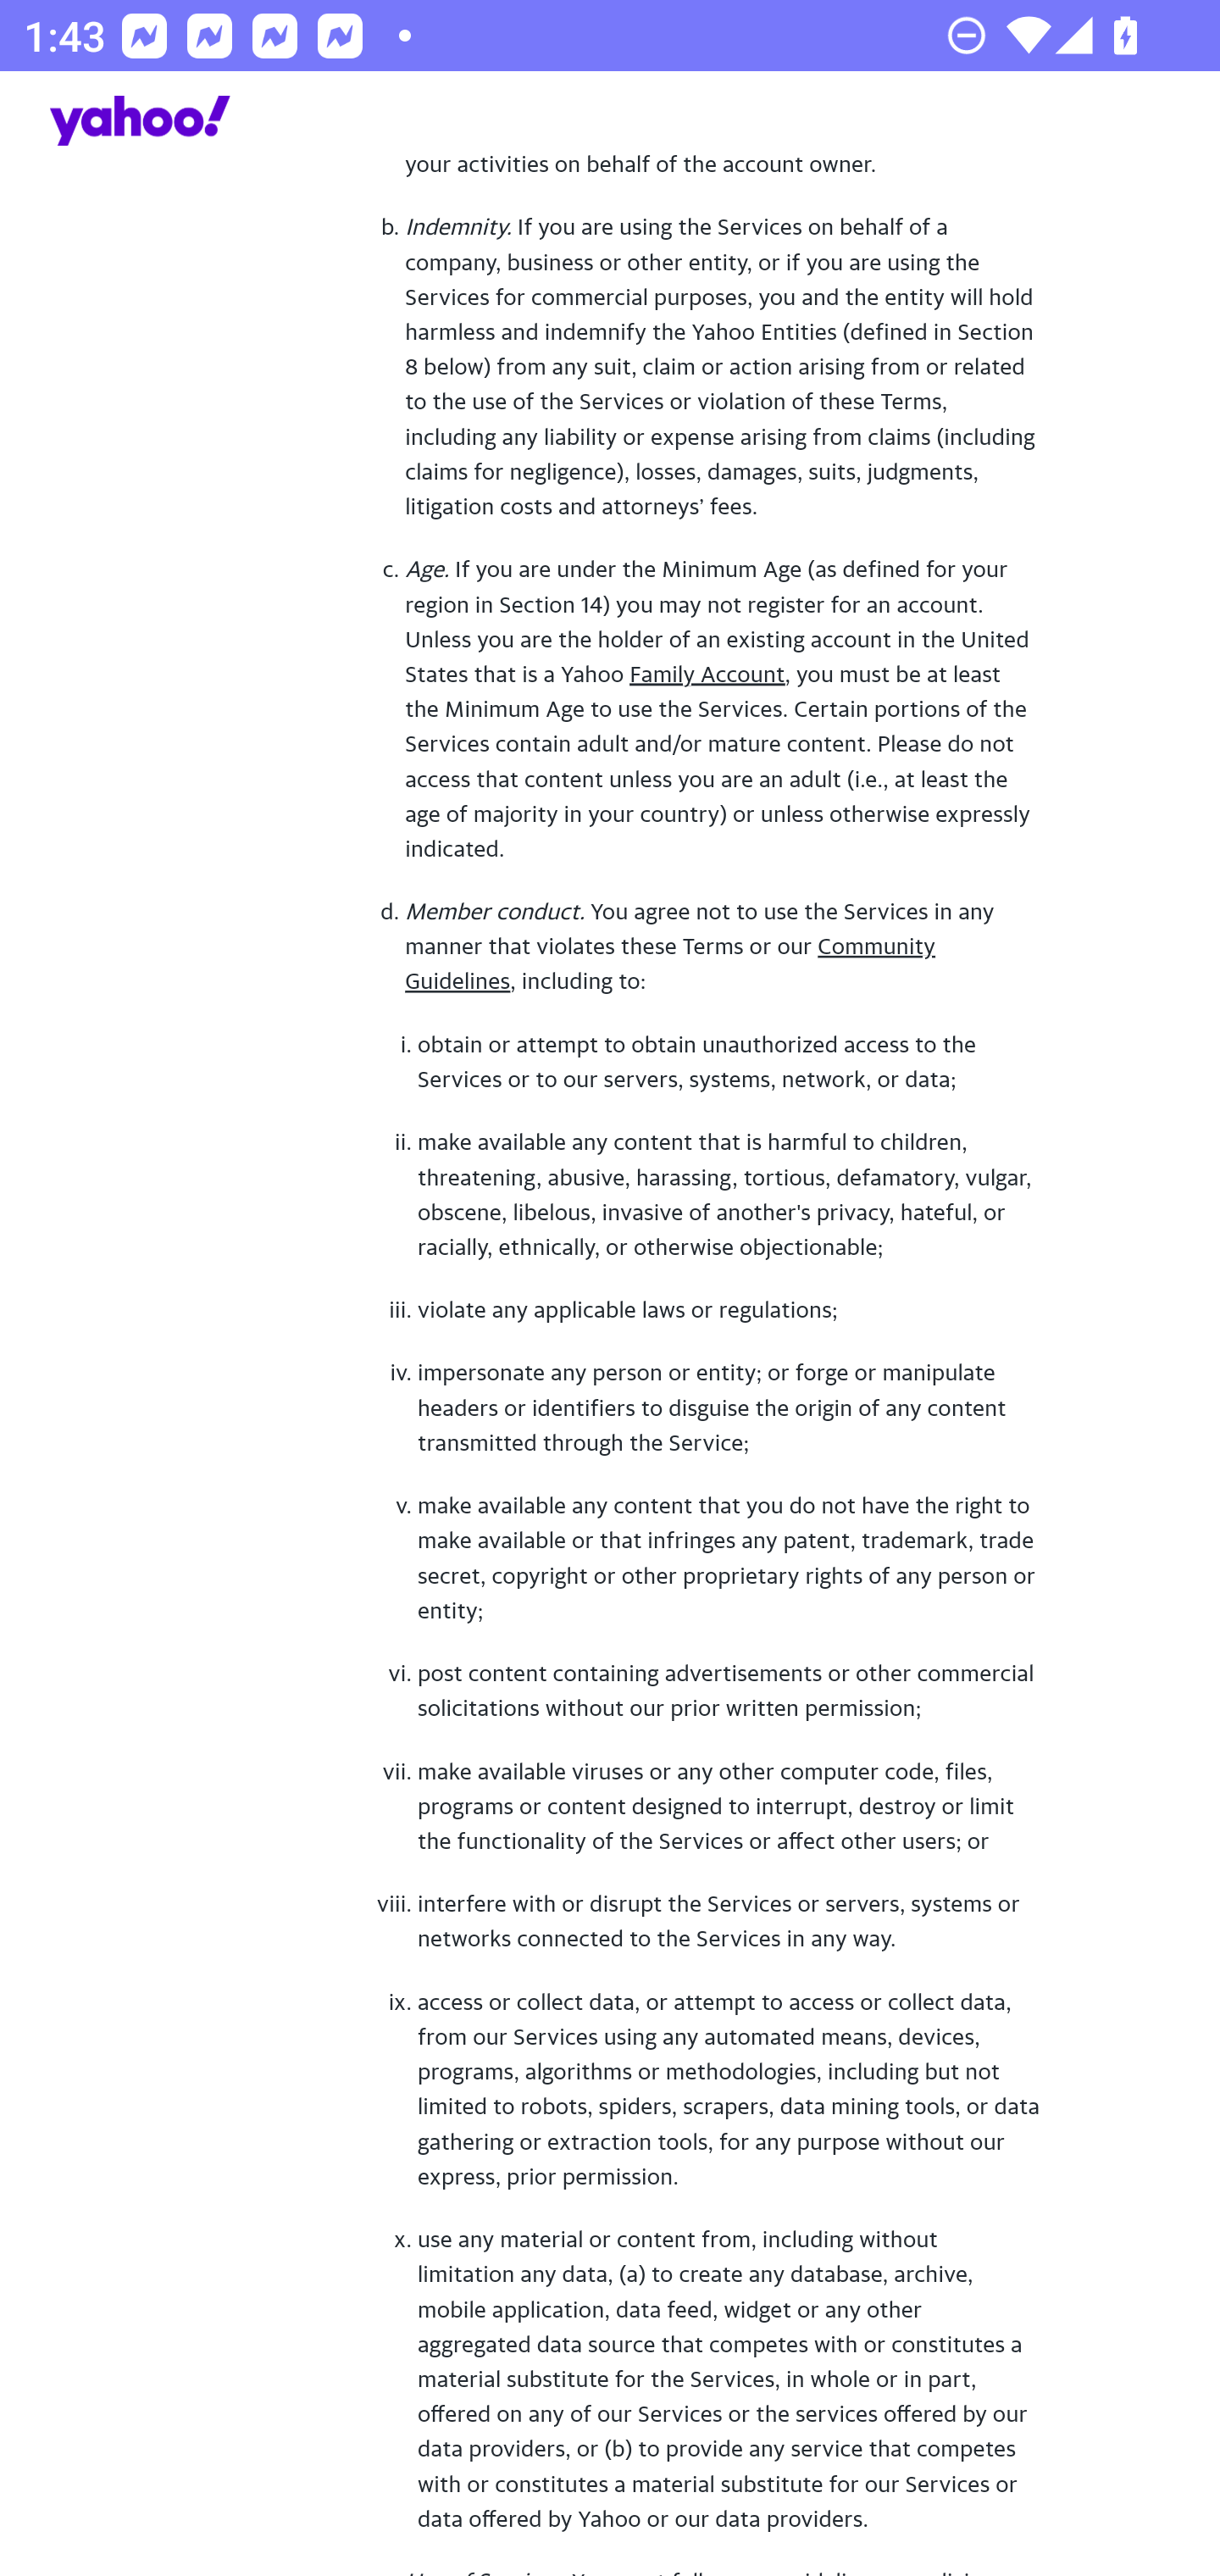 The width and height of the screenshot is (1220, 2576). What do you see at coordinates (707, 673) in the screenshot?
I see `Family Account` at bounding box center [707, 673].